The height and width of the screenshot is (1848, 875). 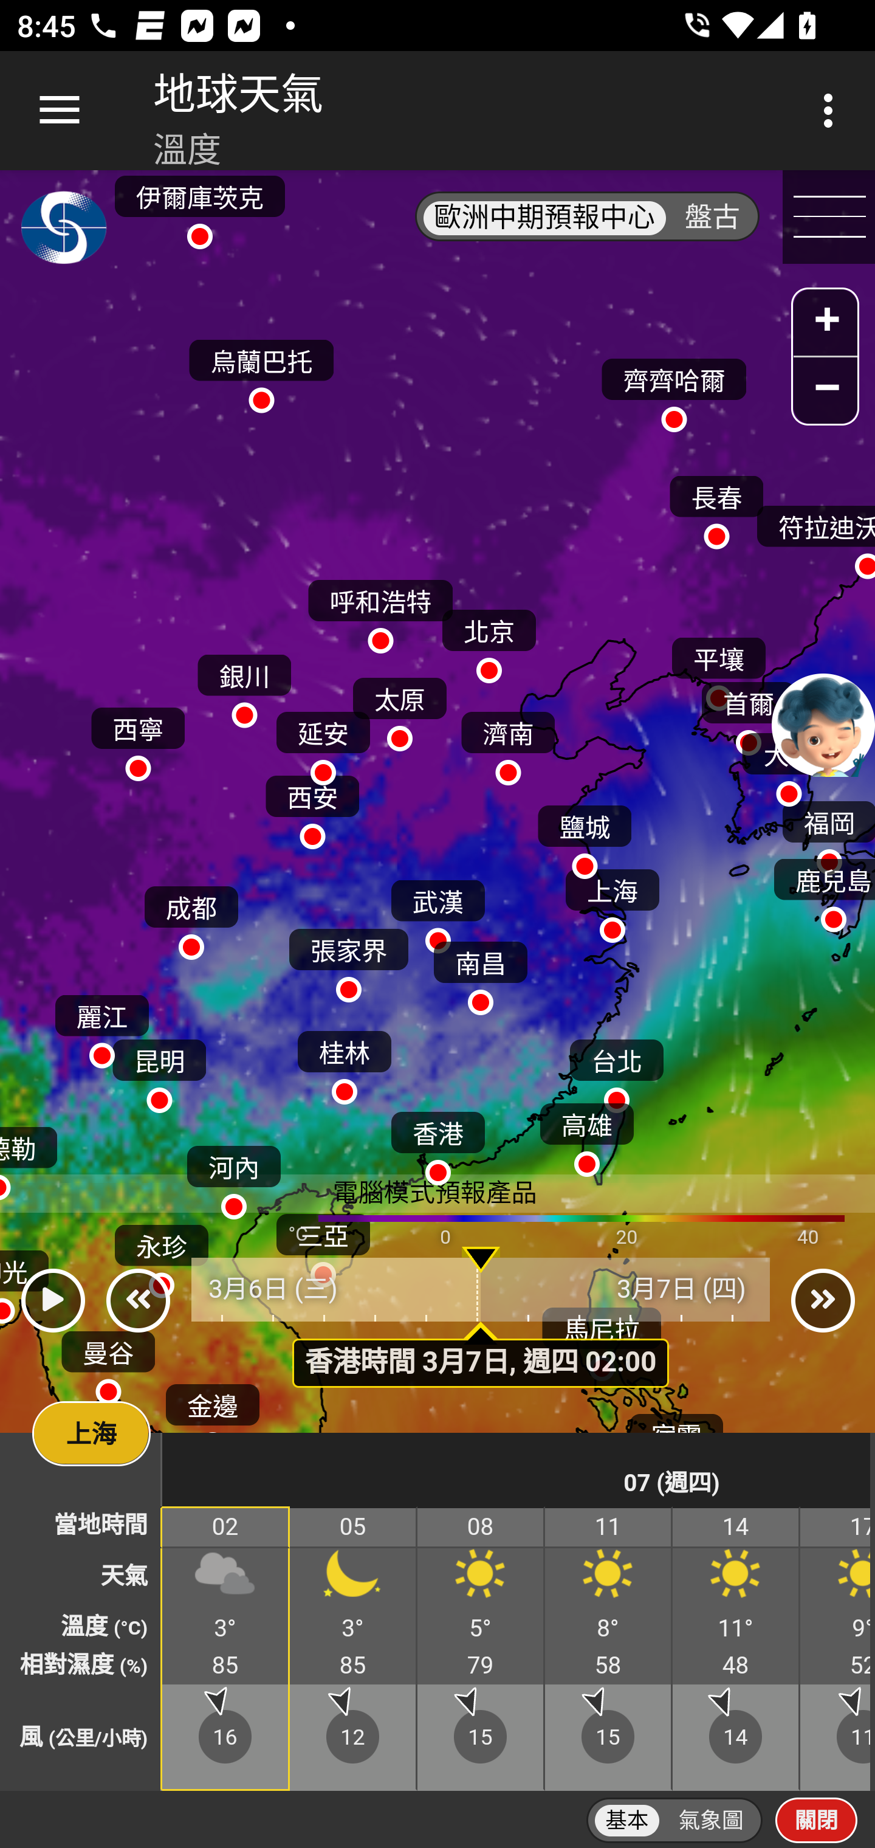 What do you see at coordinates (481, 1578) in the screenshot?
I see `天氣 天晴` at bounding box center [481, 1578].